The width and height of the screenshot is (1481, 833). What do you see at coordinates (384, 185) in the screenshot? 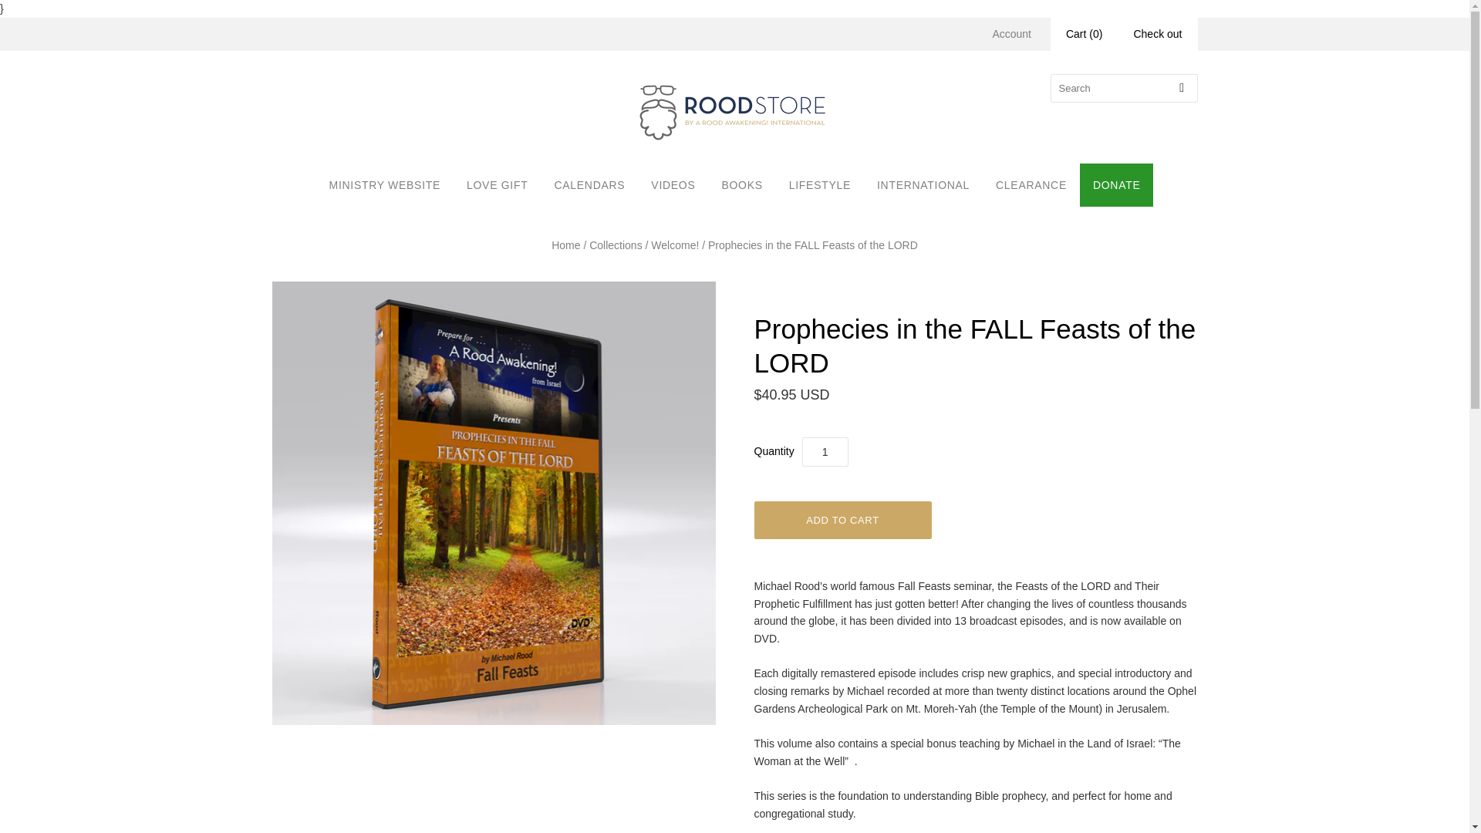
I see `MINISTRY WEBSITE` at bounding box center [384, 185].